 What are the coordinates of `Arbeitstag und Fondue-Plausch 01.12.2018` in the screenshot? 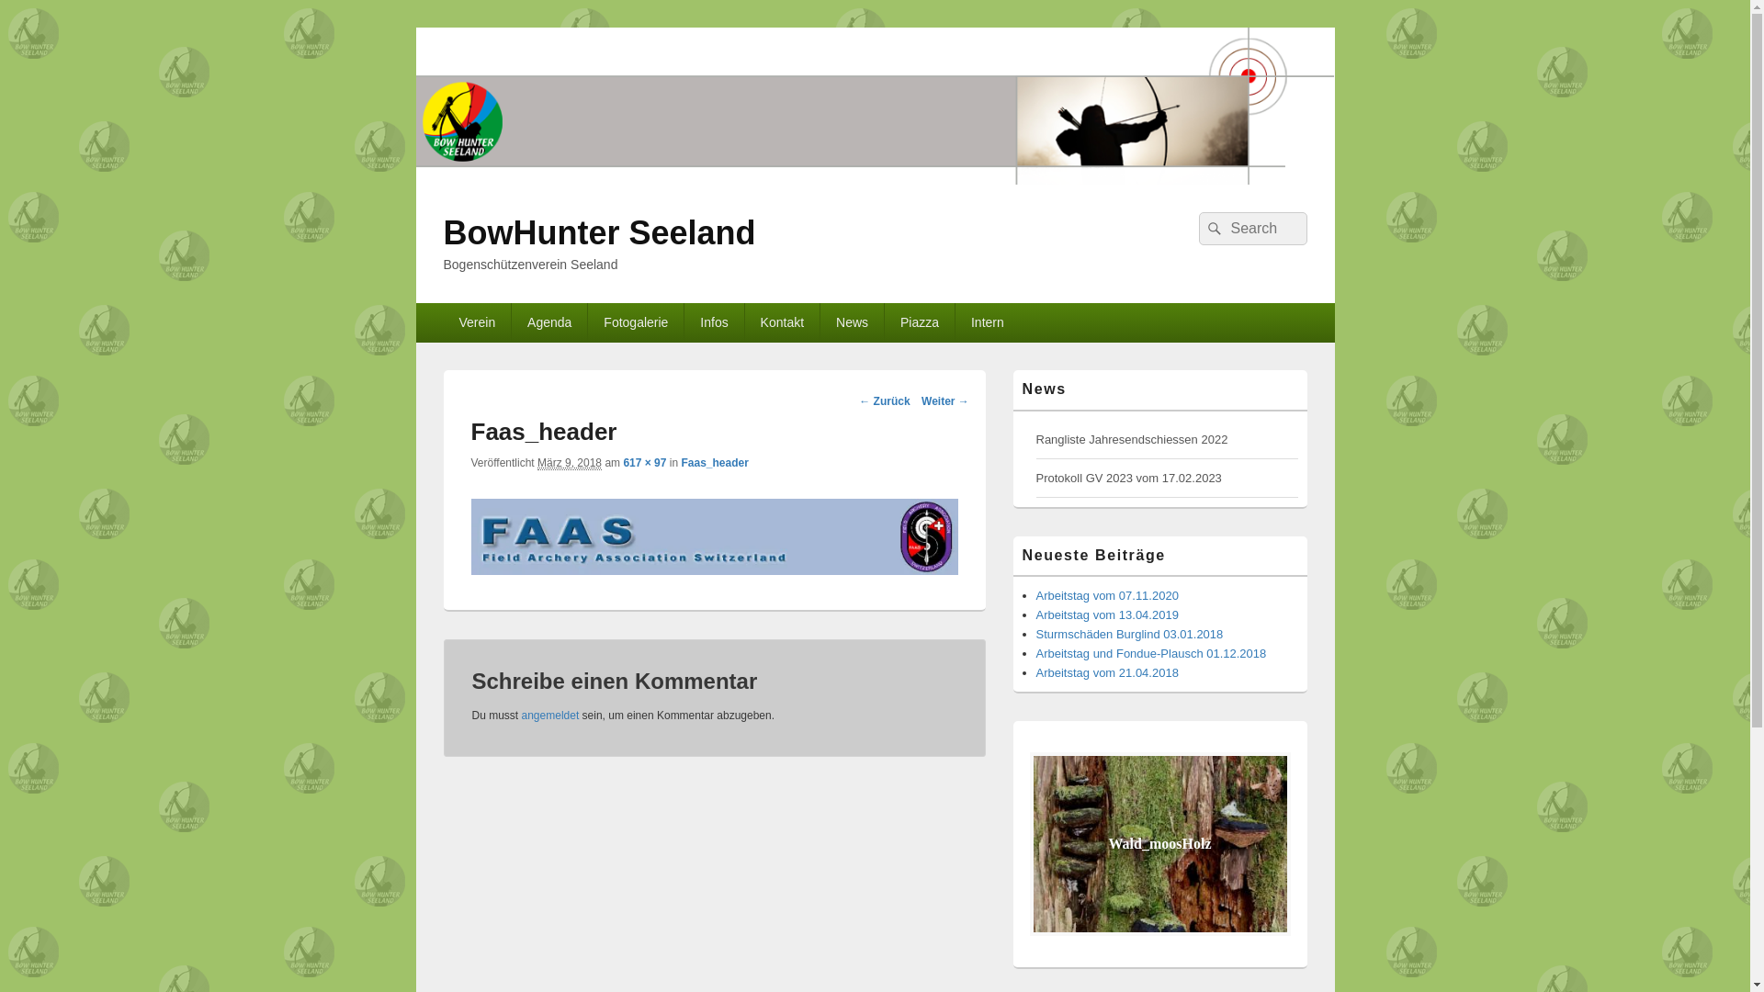 It's located at (1152, 654).